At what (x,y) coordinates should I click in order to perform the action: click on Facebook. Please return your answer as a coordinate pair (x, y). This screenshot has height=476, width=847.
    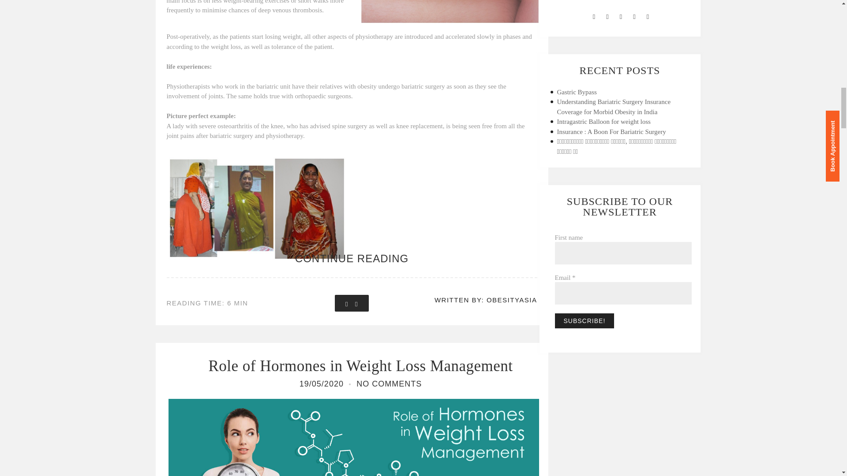
    Looking at the image, I should click on (594, 17).